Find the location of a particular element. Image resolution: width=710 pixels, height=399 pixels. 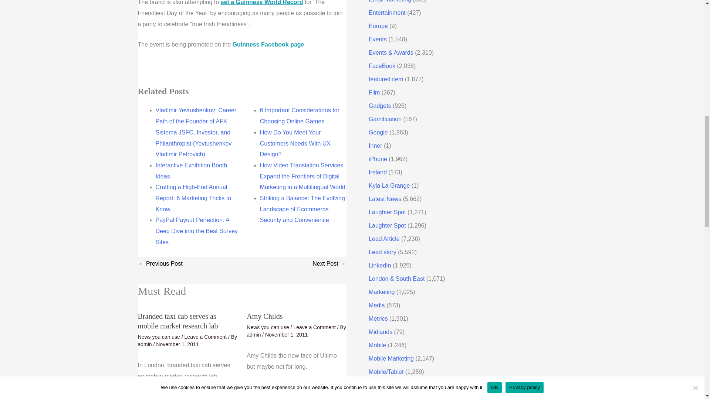

View all posts by admin is located at coordinates (254, 334).